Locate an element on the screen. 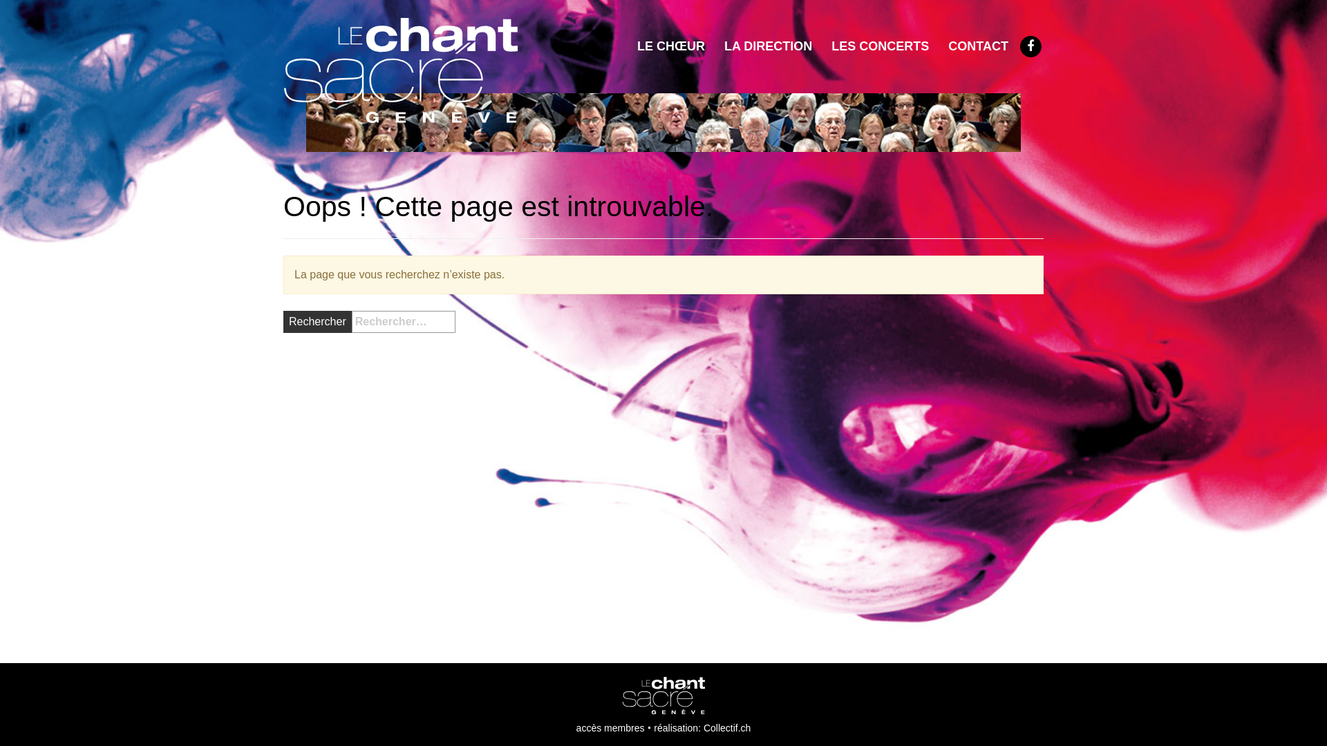  Rechercher is located at coordinates (317, 322).